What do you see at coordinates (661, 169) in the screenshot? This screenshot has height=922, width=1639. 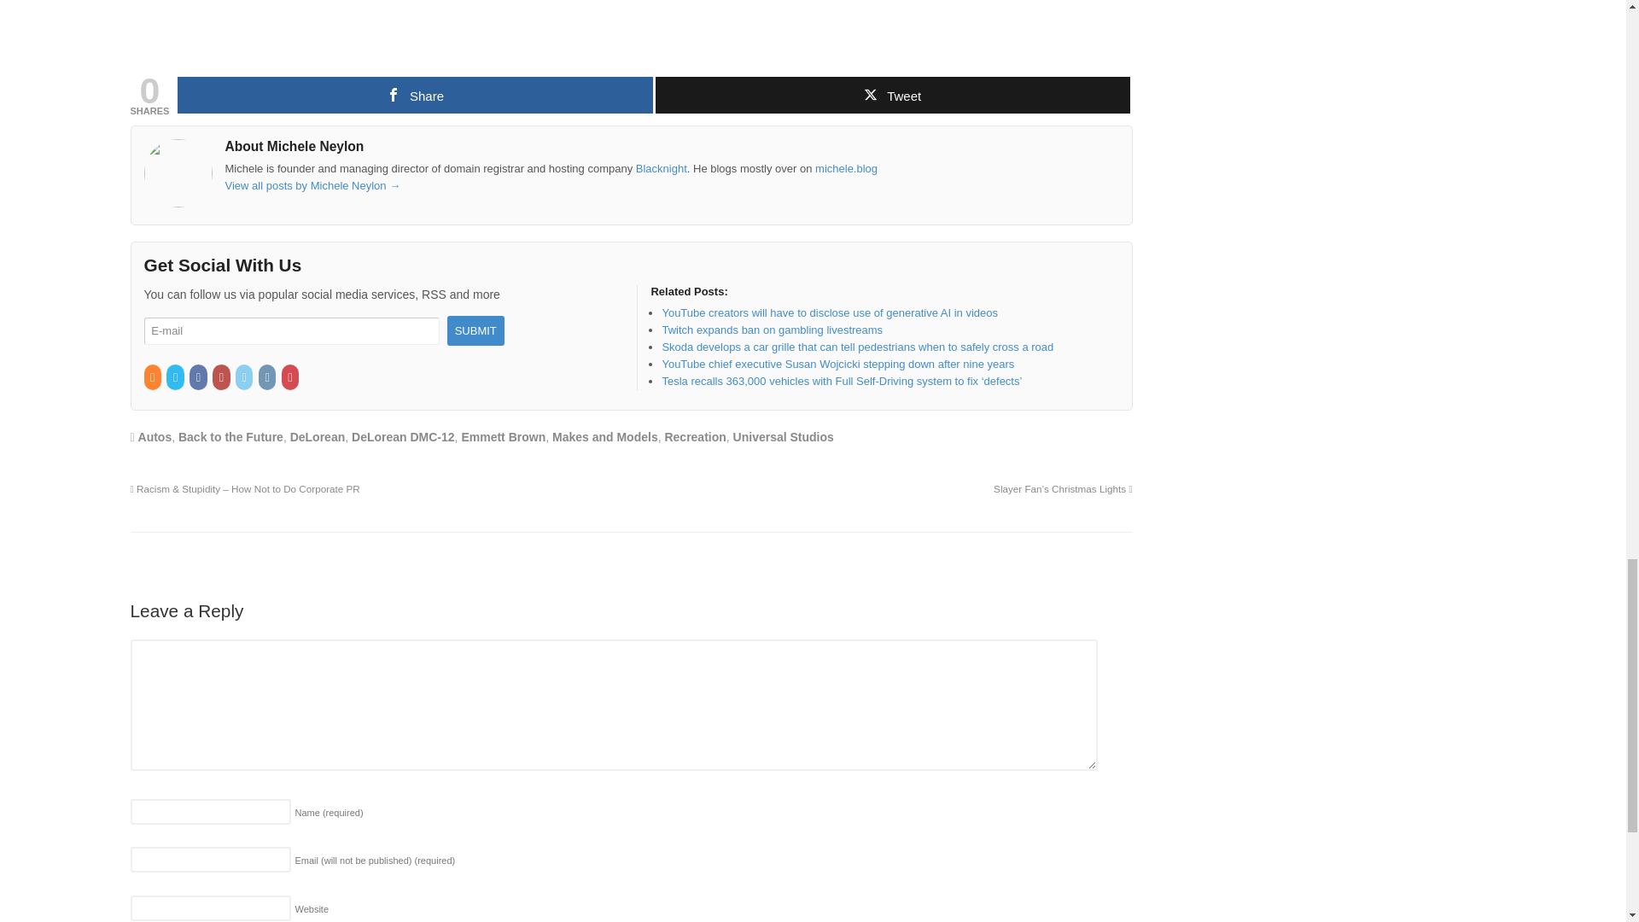 I see `Blacknight` at bounding box center [661, 169].